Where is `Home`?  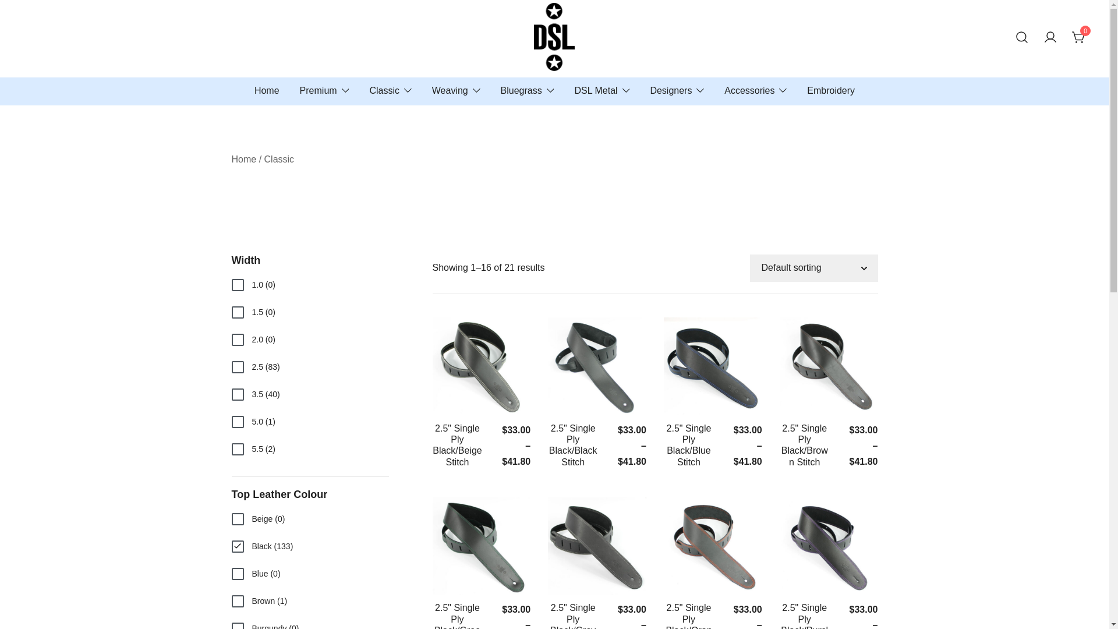
Home is located at coordinates (245, 160).